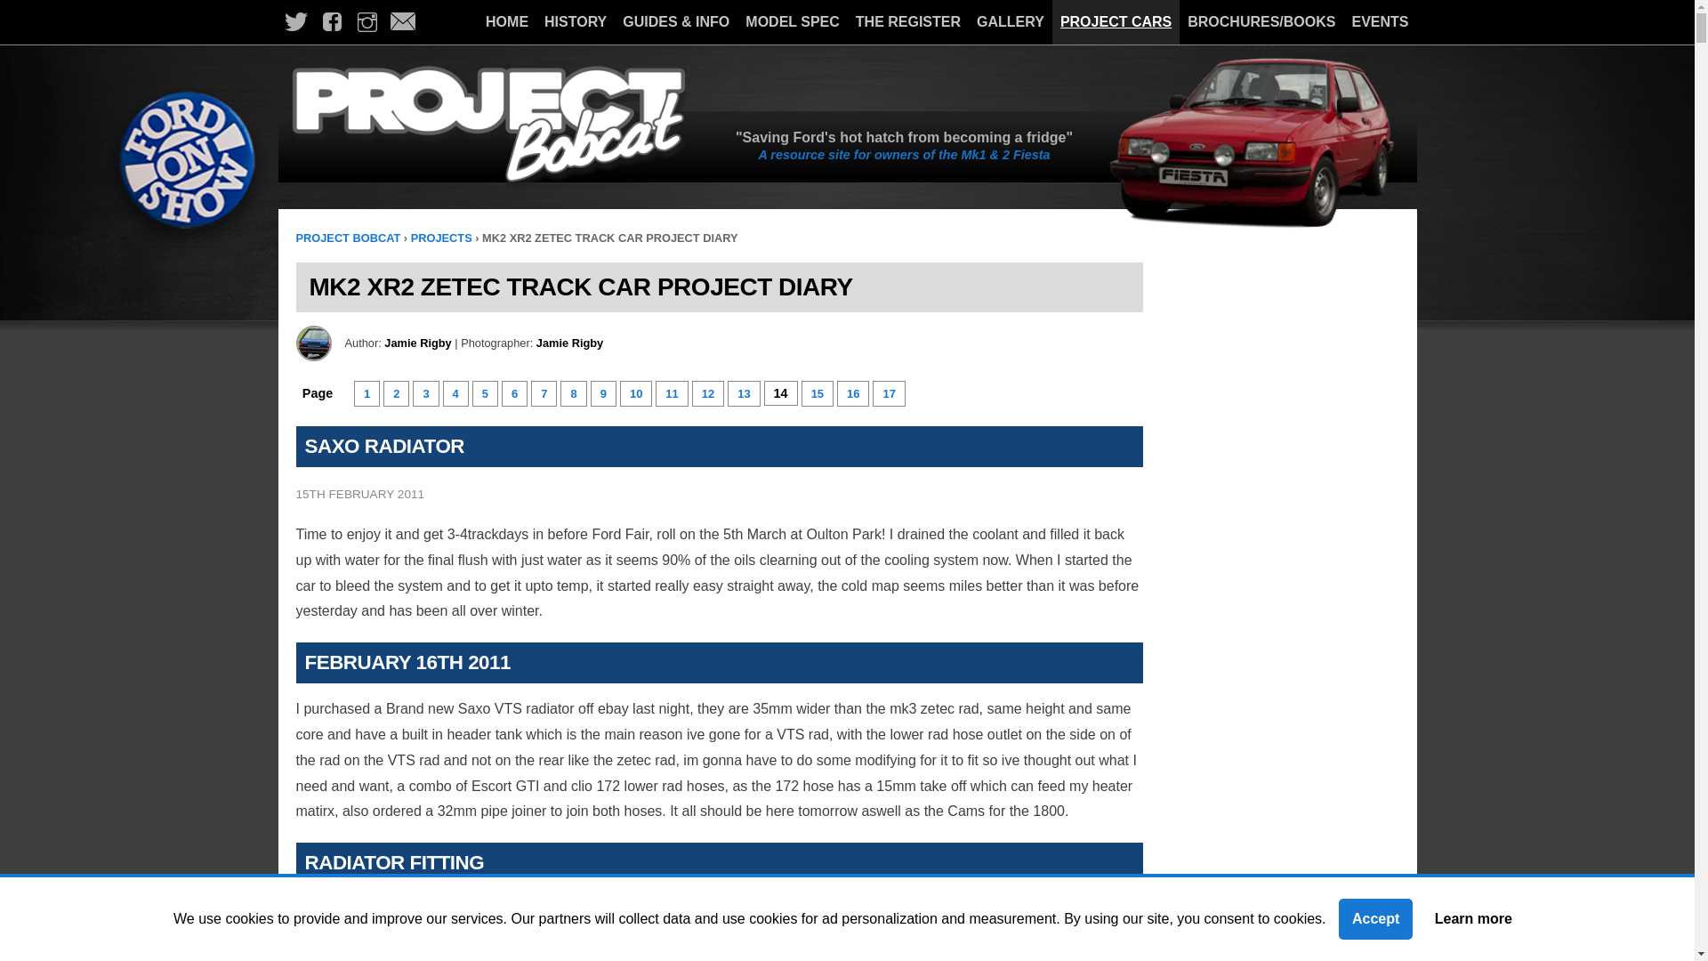 This screenshot has height=961, width=1708. What do you see at coordinates (347, 238) in the screenshot?
I see `PROJECT BOBCAT` at bounding box center [347, 238].